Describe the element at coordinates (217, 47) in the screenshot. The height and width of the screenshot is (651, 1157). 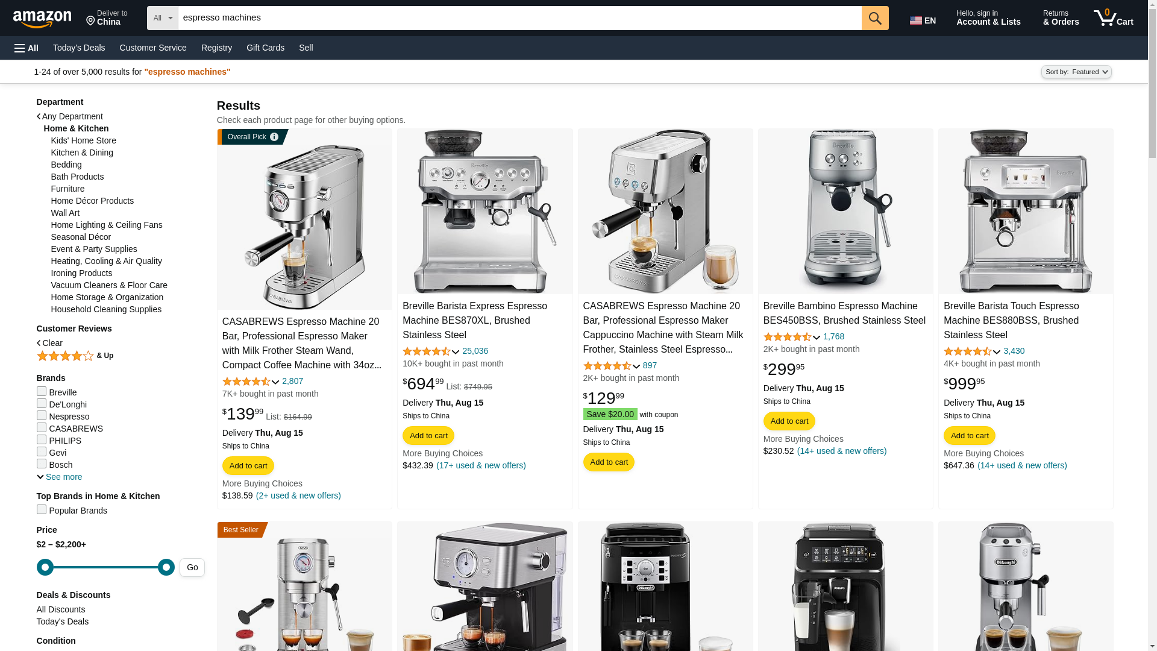
I see `Registry` at that location.